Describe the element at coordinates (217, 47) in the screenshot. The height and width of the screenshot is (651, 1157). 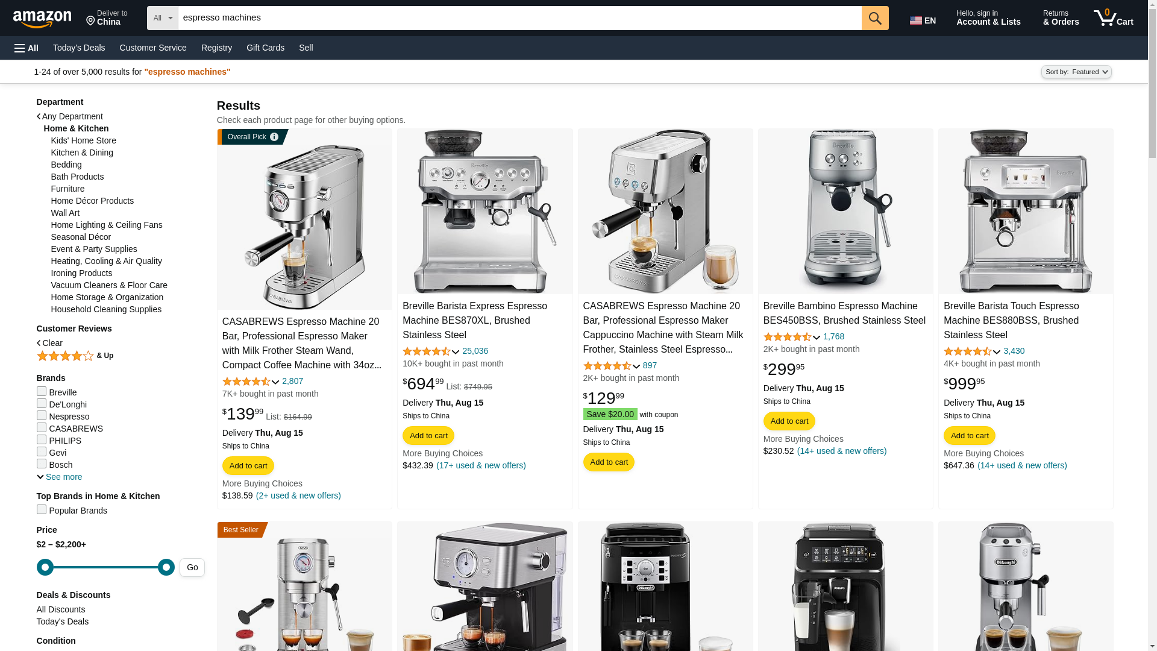
I see `Registry` at that location.